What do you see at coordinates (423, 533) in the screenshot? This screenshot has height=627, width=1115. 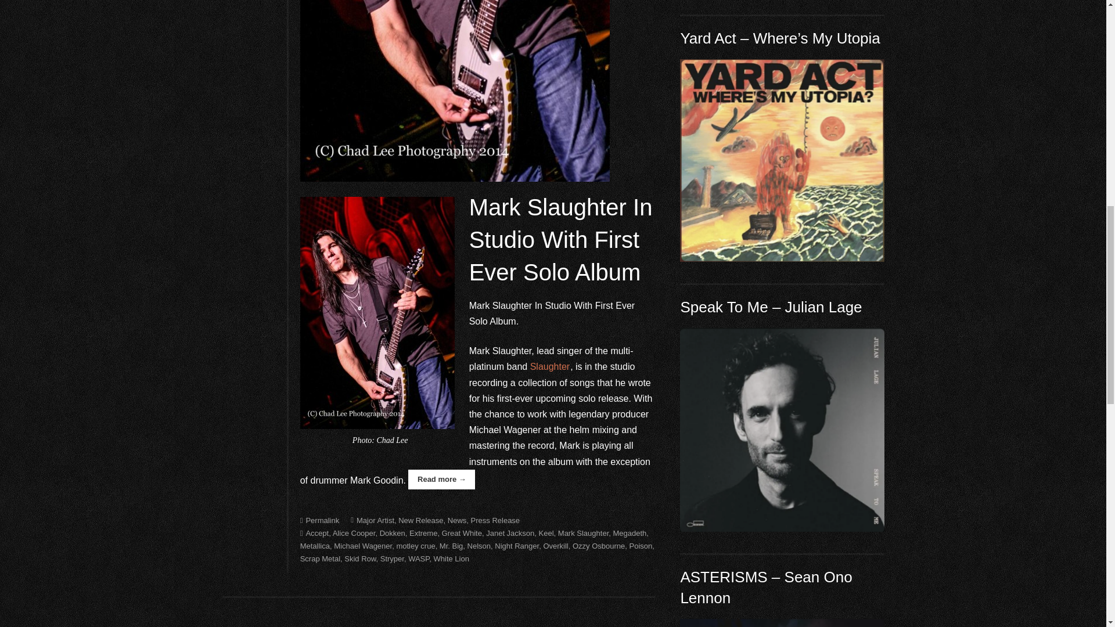 I see `Extreme` at bounding box center [423, 533].